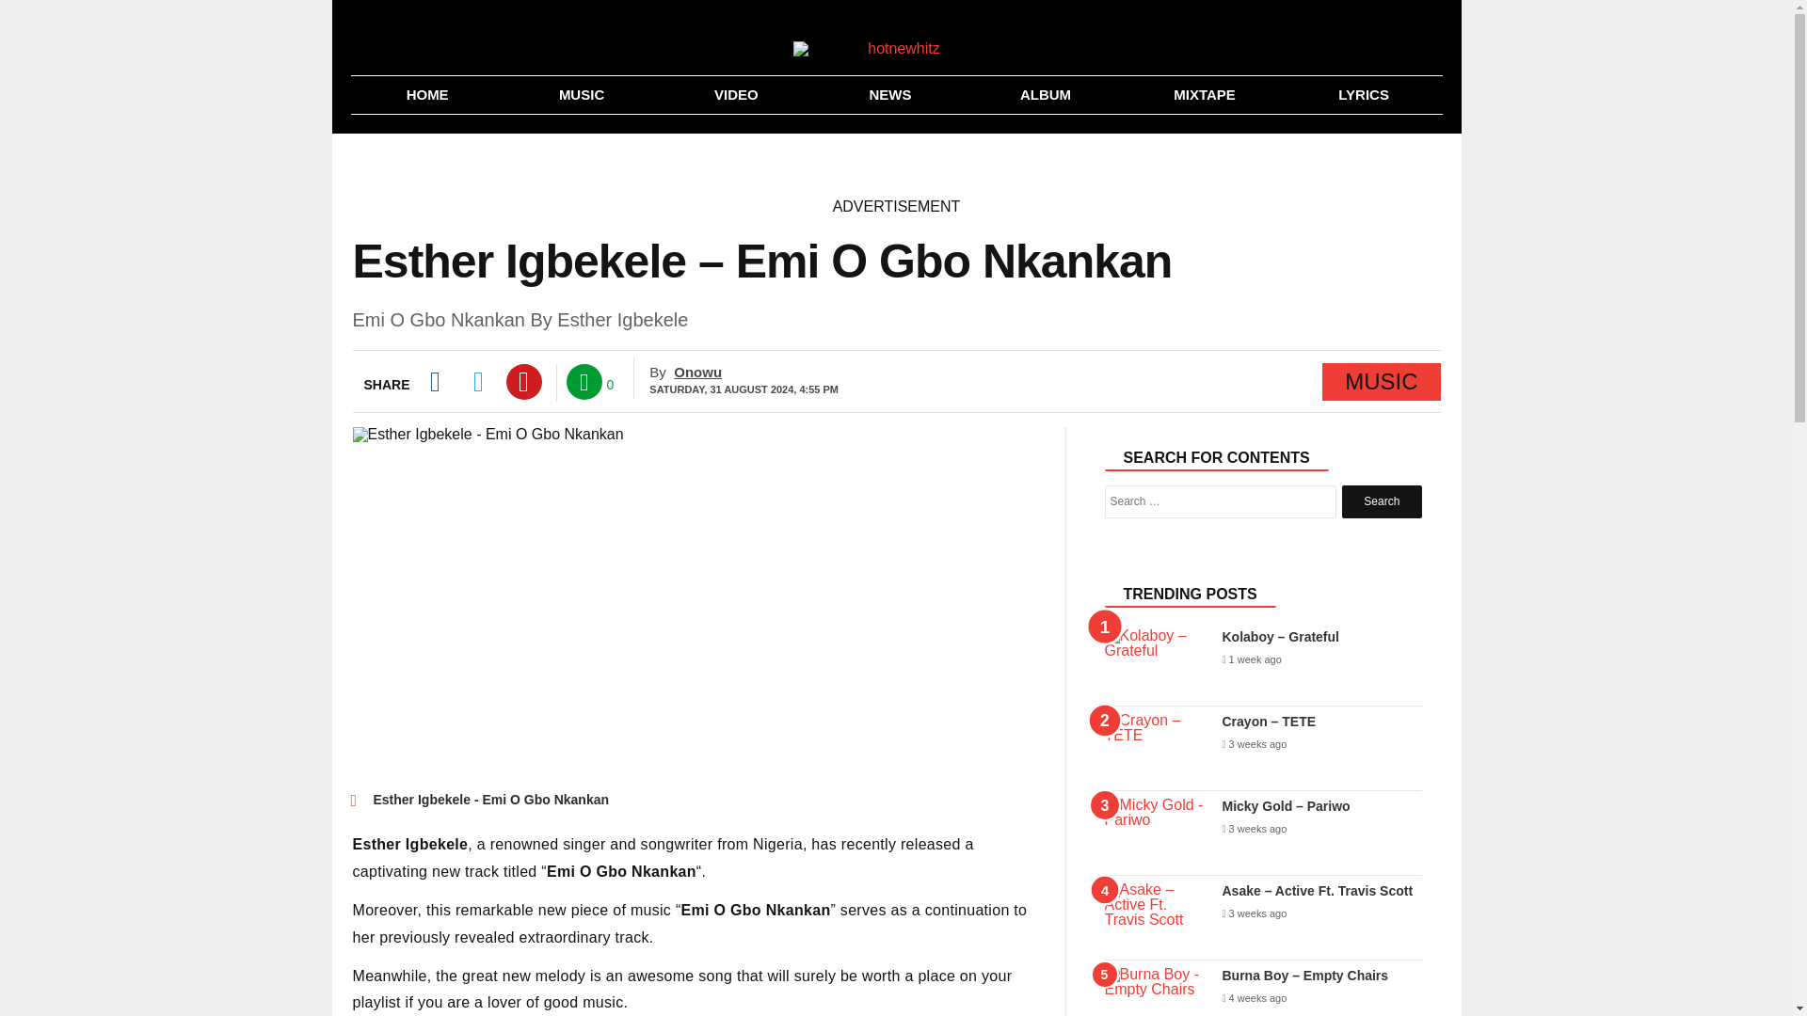  Describe the element at coordinates (433, 382) in the screenshot. I see `Facebook` at that location.